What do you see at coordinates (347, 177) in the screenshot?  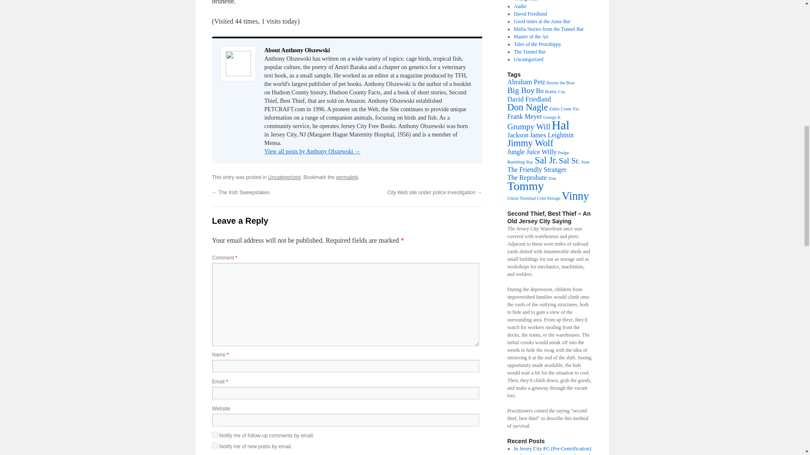 I see `permalink` at bounding box center [347, 177].